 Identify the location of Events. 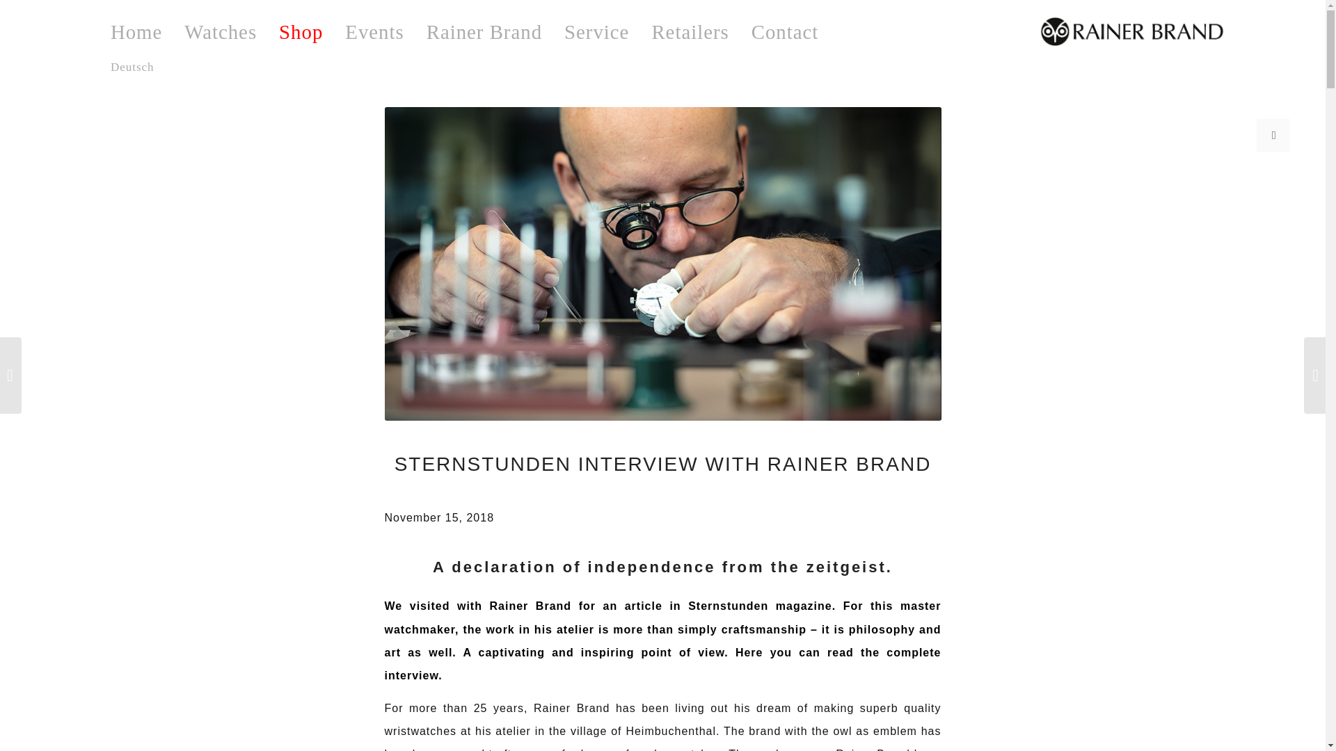
(374, 32).